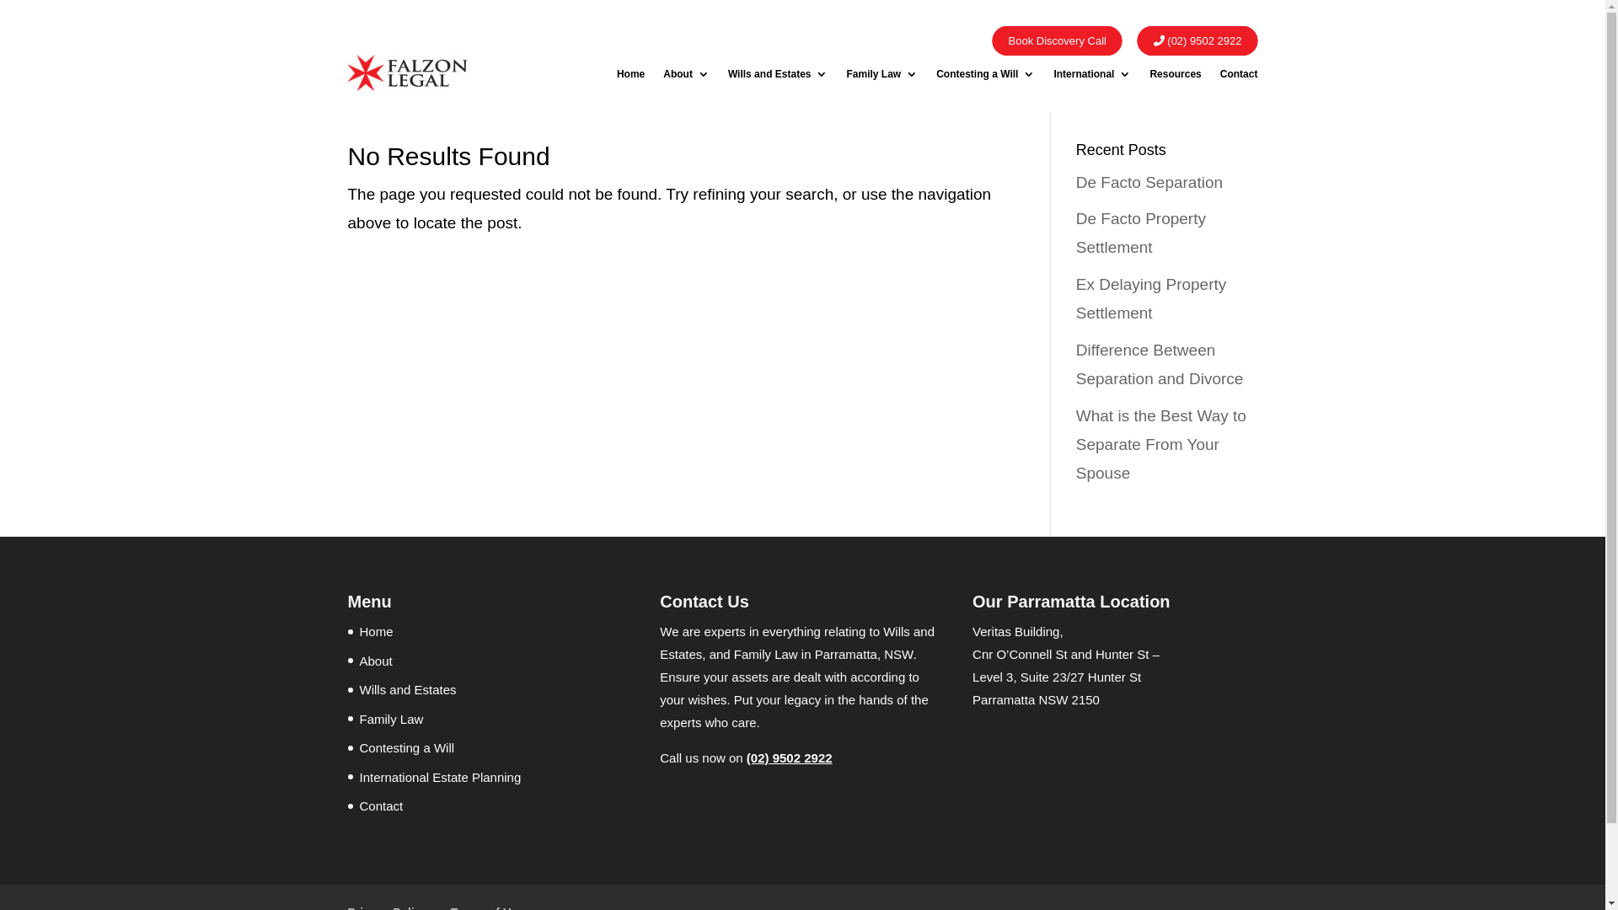 The width and height of the screenshot is (1618, 910). What do you see at coordinates (407, 72) in the screenshot?
I see `Falzon-Legal-Logo` at bounding box center [407, 72].